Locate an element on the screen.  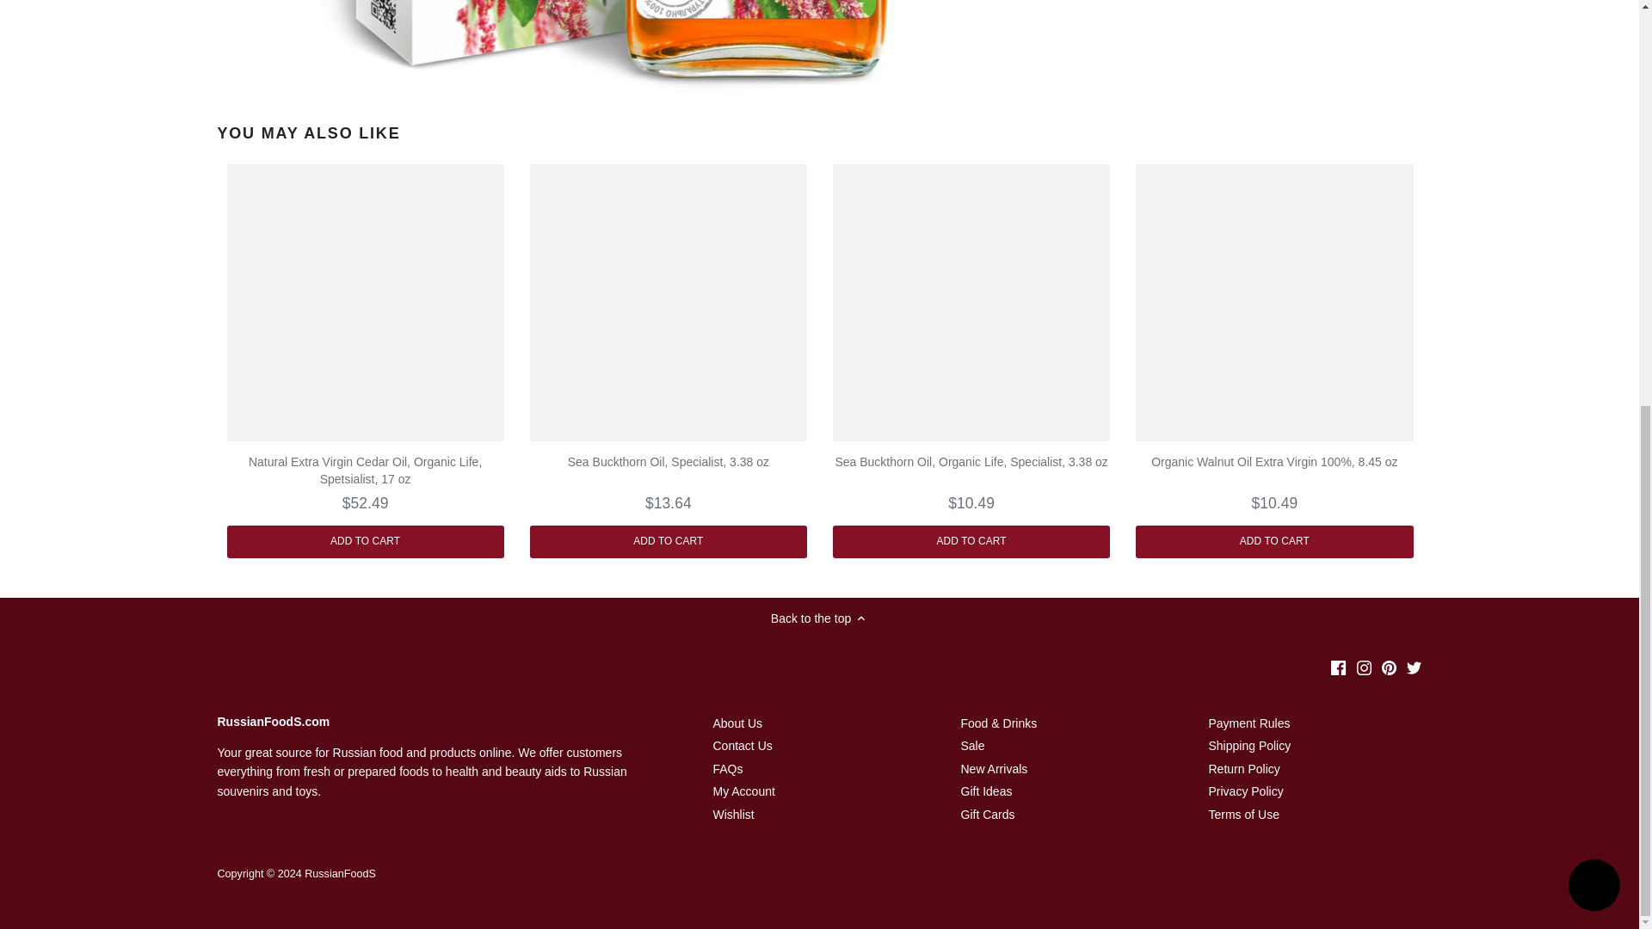
Instagram is located at coordinates (1363, 668).